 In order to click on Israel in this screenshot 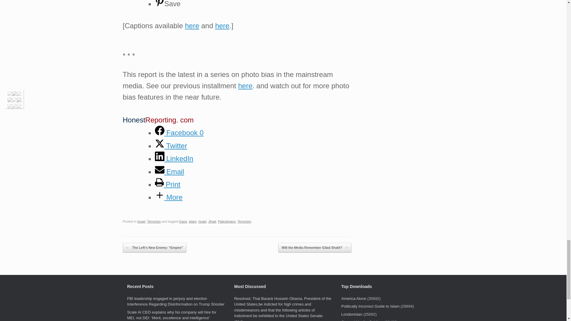, I will do `click(142, 221)`.